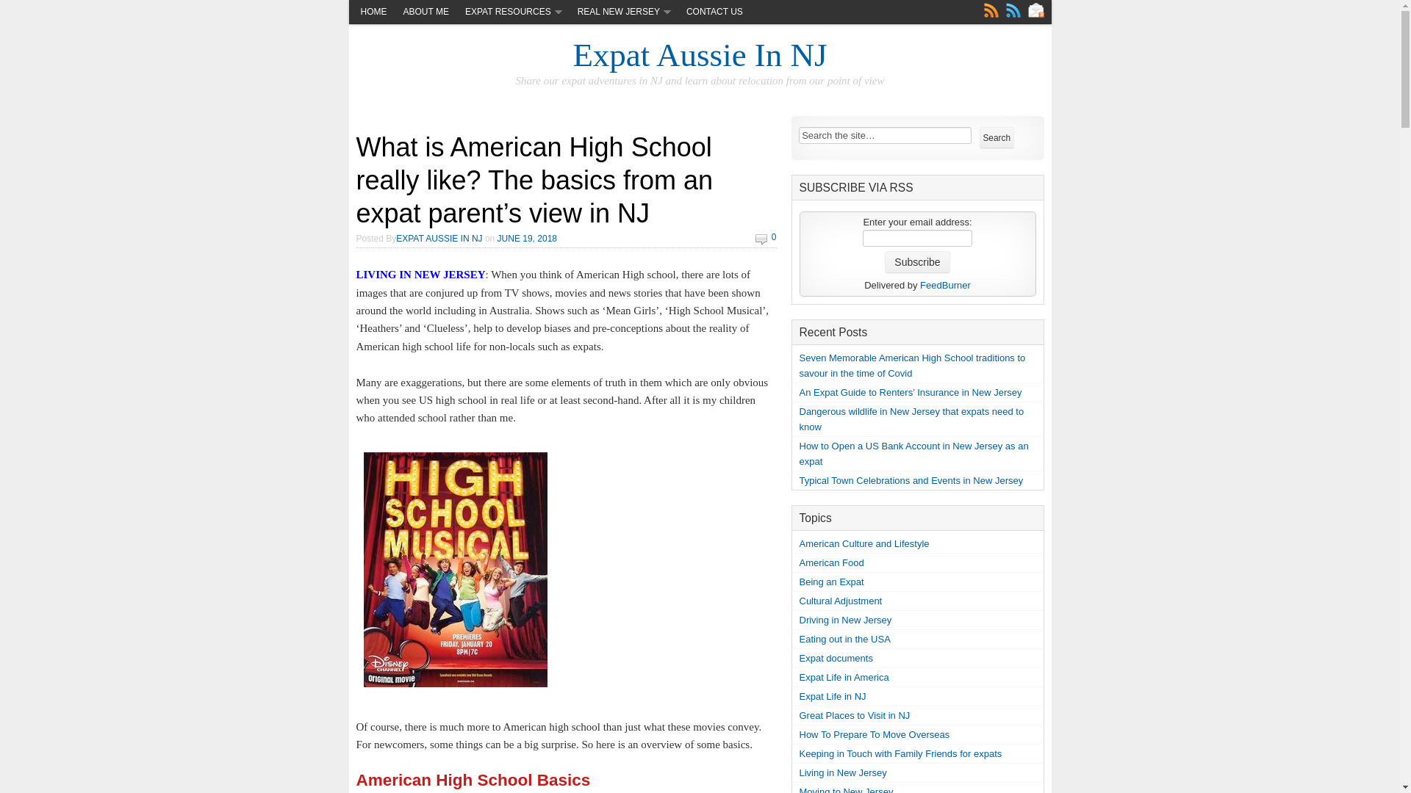 The image size is (1411, 793). I want to click on 9:21 am, so click(528, 238).